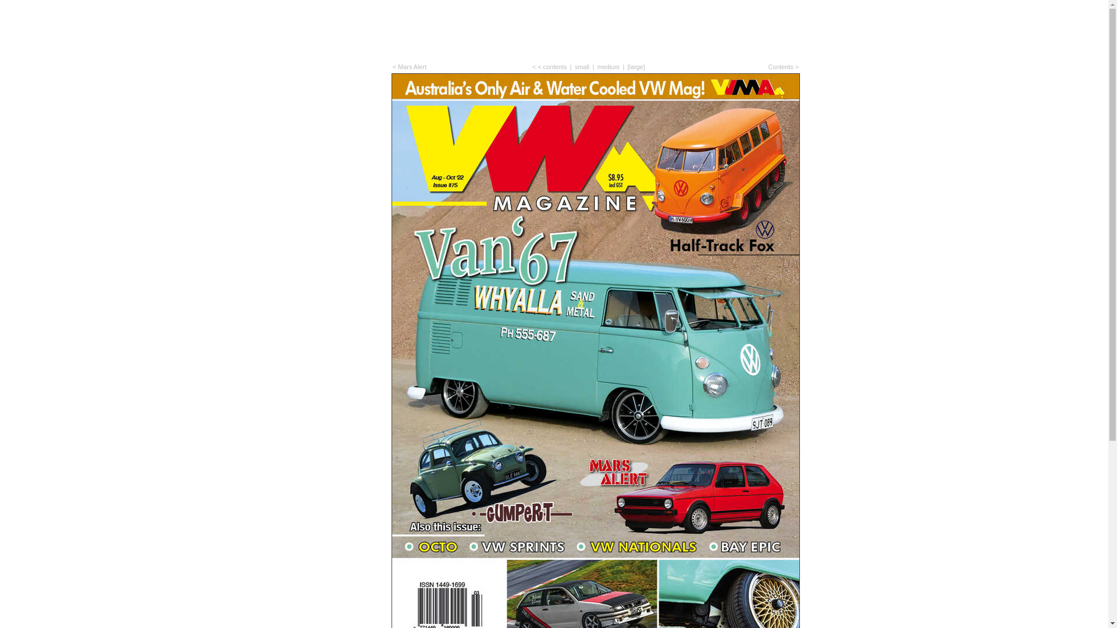  Describe the element at coordinates (636, 67) in the screenshot. I see `[large]` at that location.